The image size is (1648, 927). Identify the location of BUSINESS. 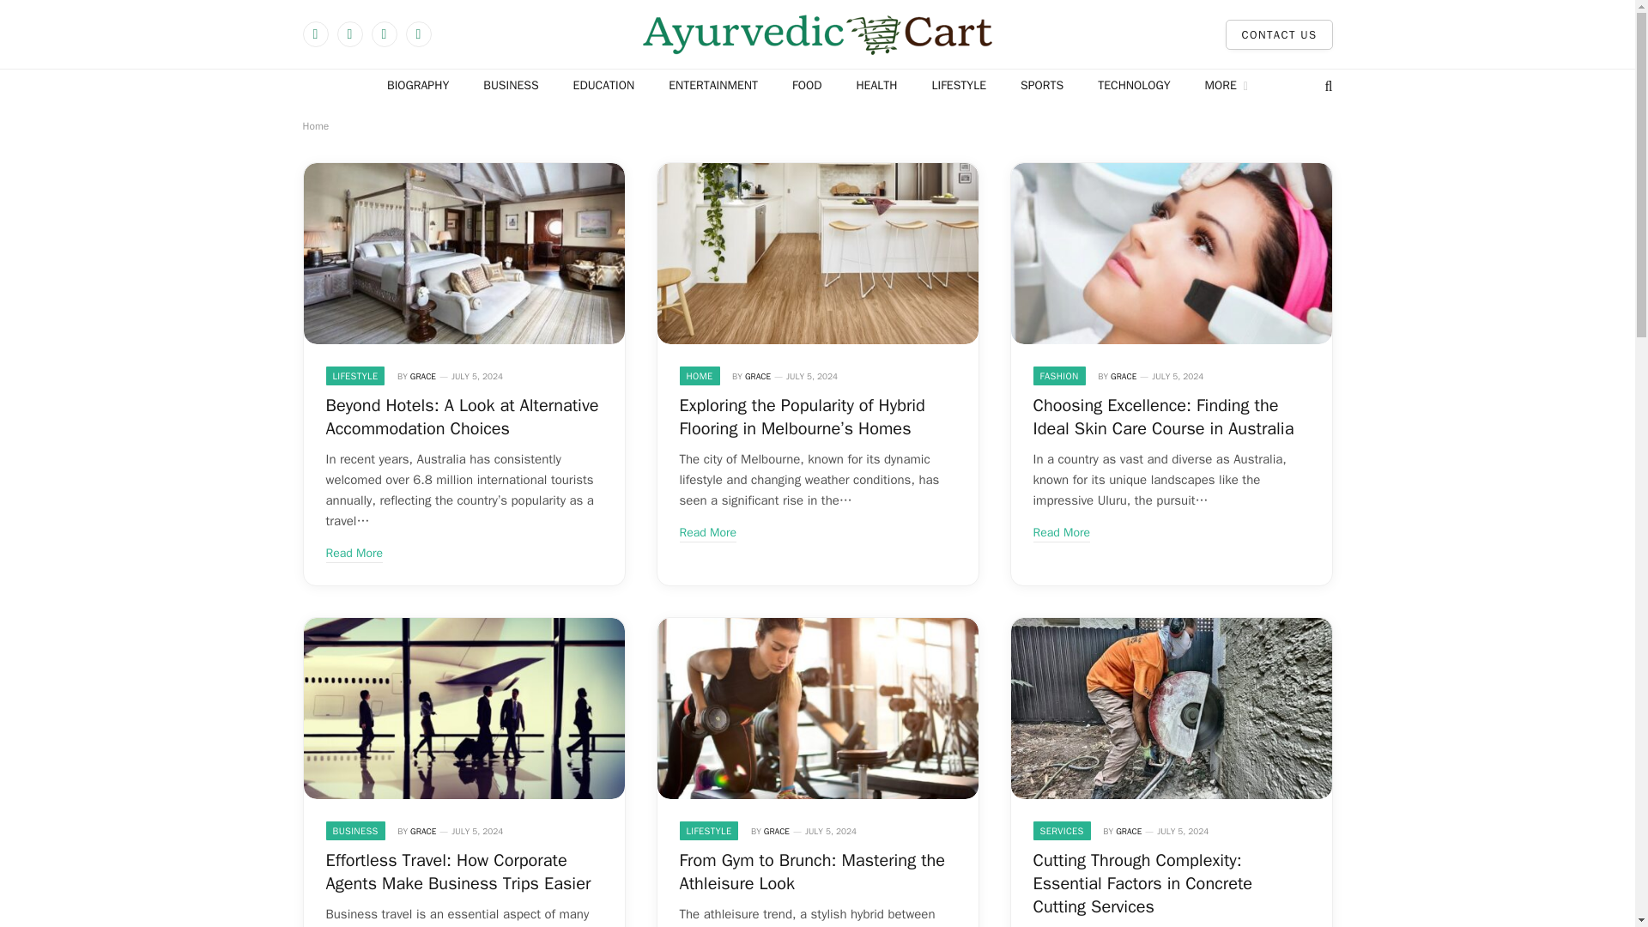
(511, 86).